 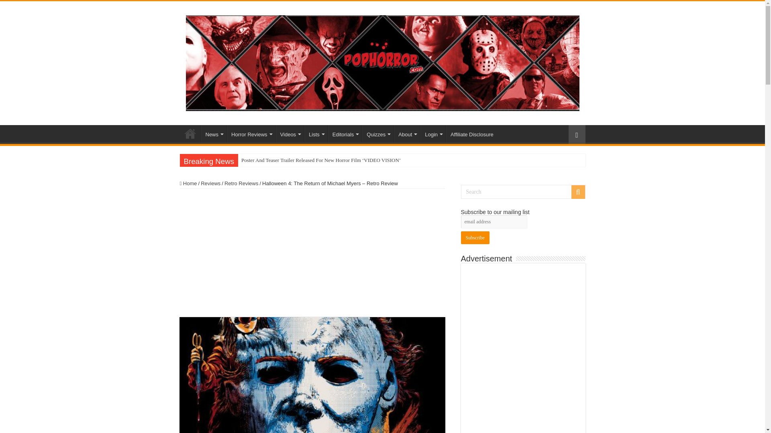 What do you see at coordinates (475, 237) in the screenshot?
I see `Subscribe` at bounding box center [475, 237].